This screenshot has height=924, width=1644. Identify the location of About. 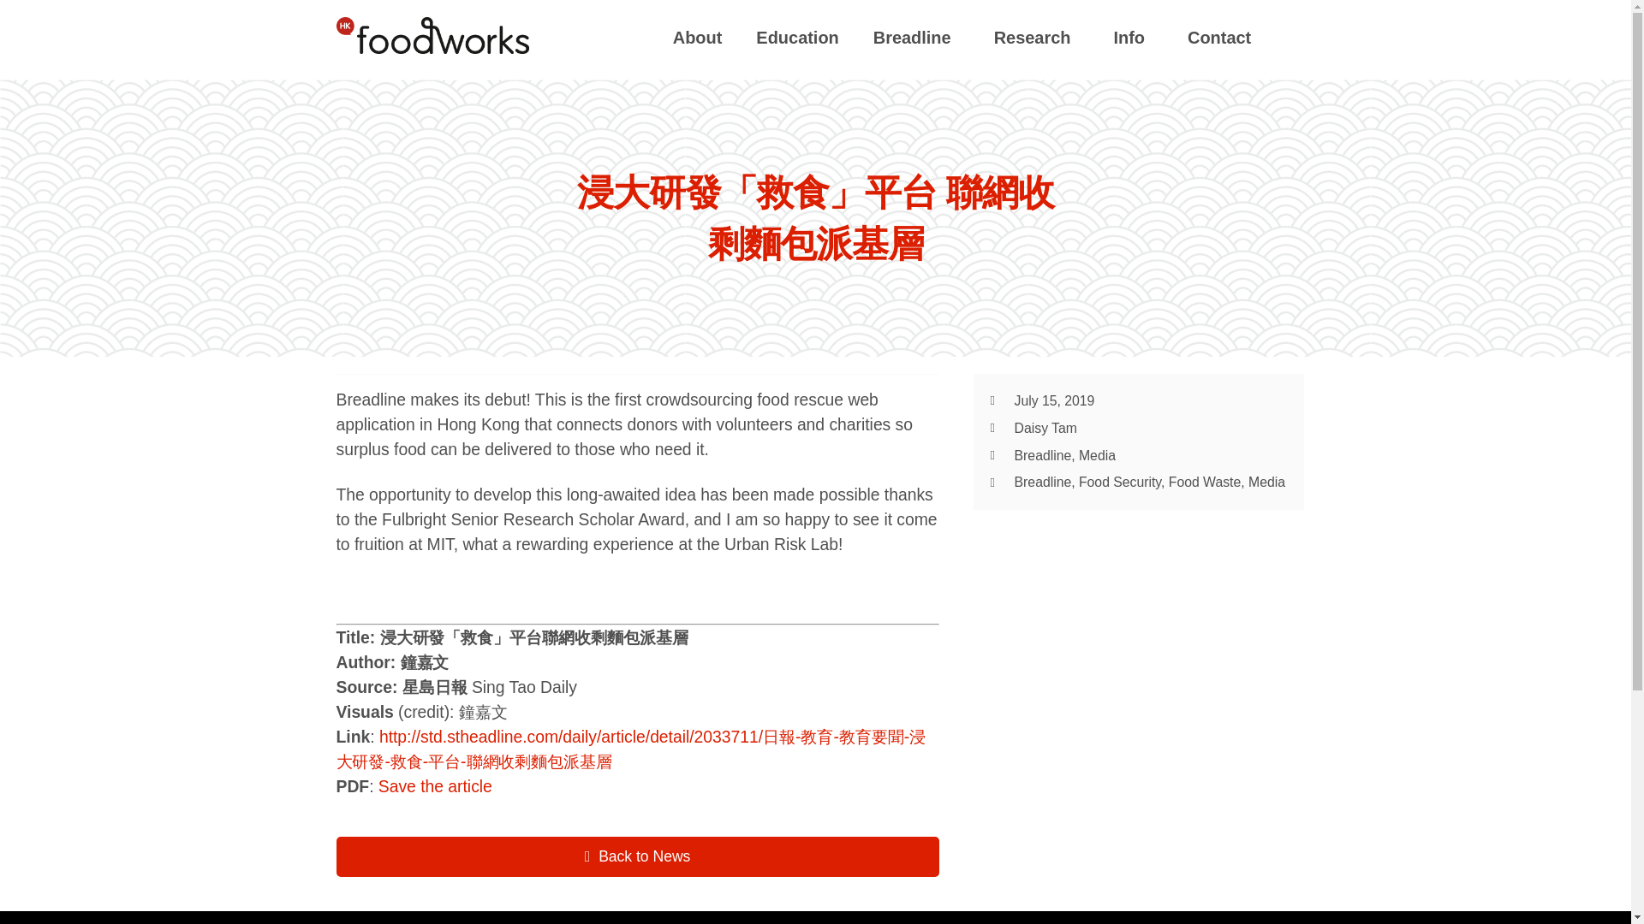
(698, 37).